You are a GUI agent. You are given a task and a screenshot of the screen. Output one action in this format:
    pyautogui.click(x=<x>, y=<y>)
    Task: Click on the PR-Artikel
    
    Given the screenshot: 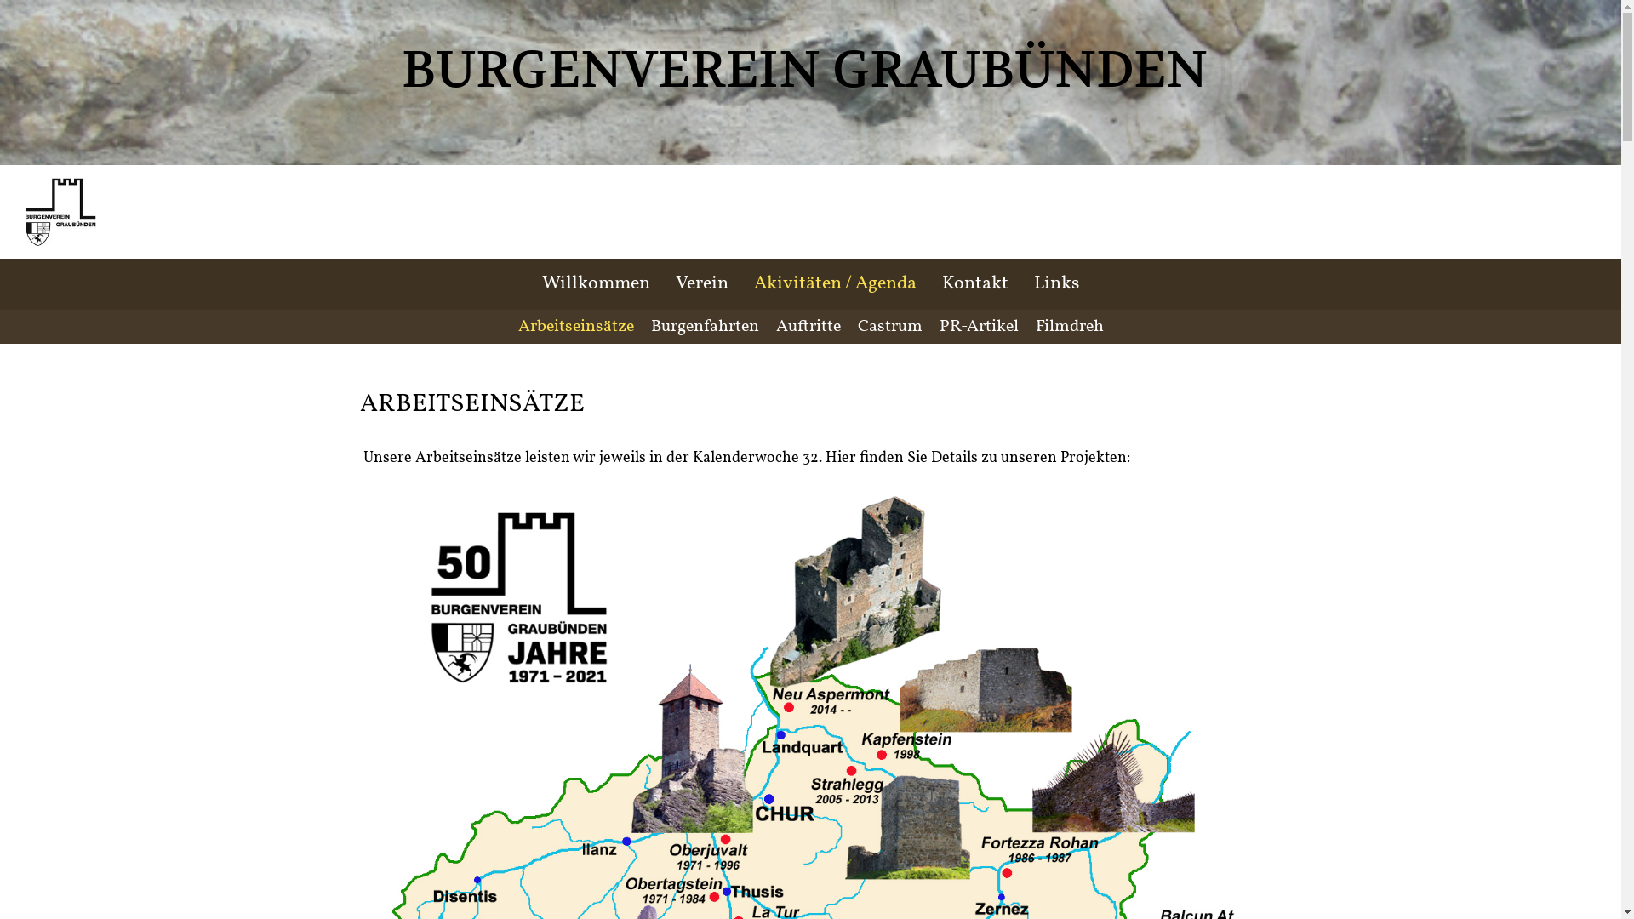 What is the action you would take?
    pyautogui.click(x=979, y=327)
    